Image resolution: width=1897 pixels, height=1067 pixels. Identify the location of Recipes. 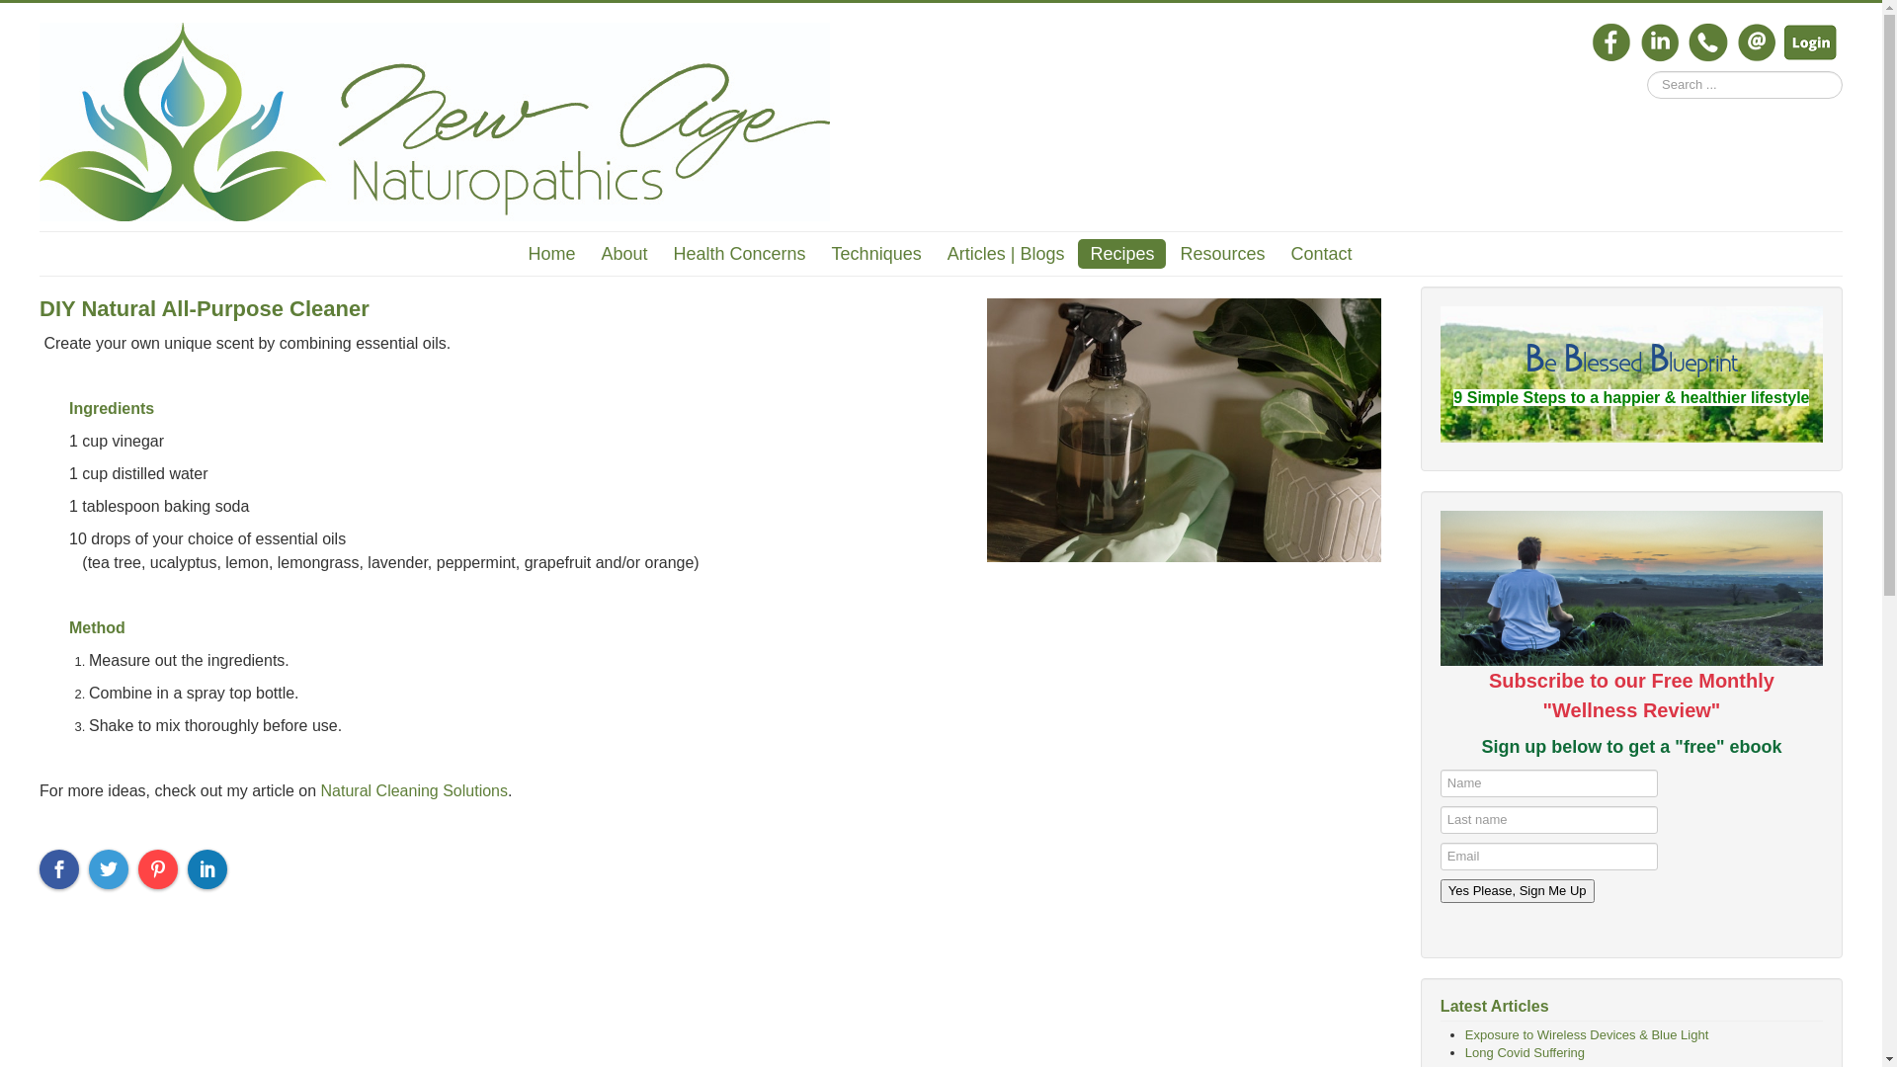
(1122, 254).